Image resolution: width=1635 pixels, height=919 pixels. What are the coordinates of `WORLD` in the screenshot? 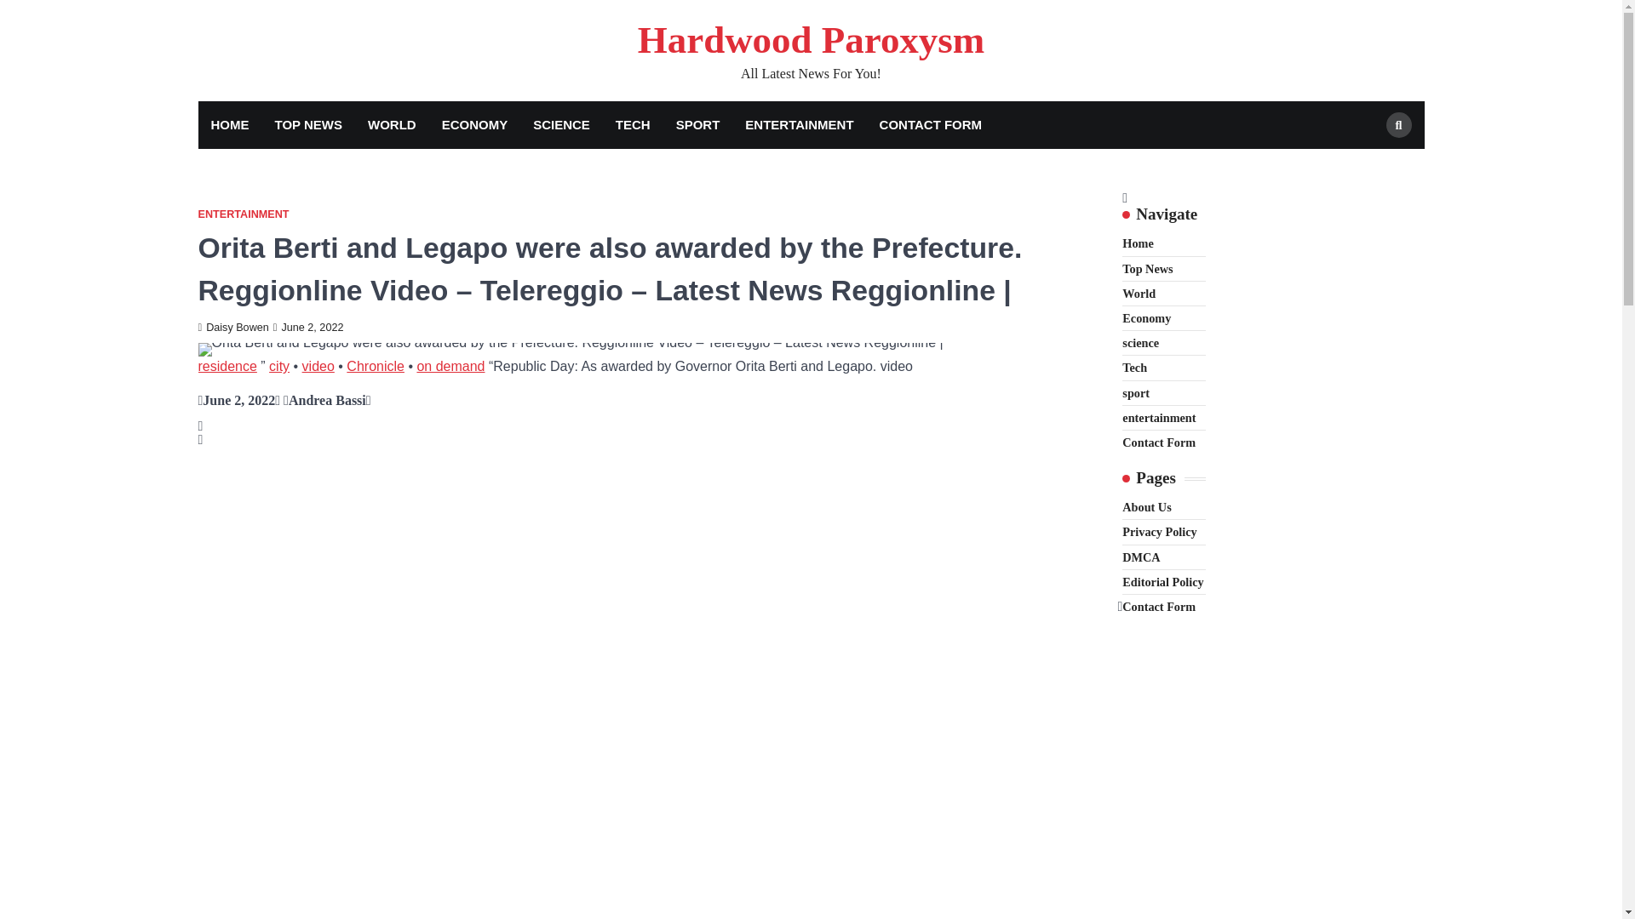 It's located at (392, 125).